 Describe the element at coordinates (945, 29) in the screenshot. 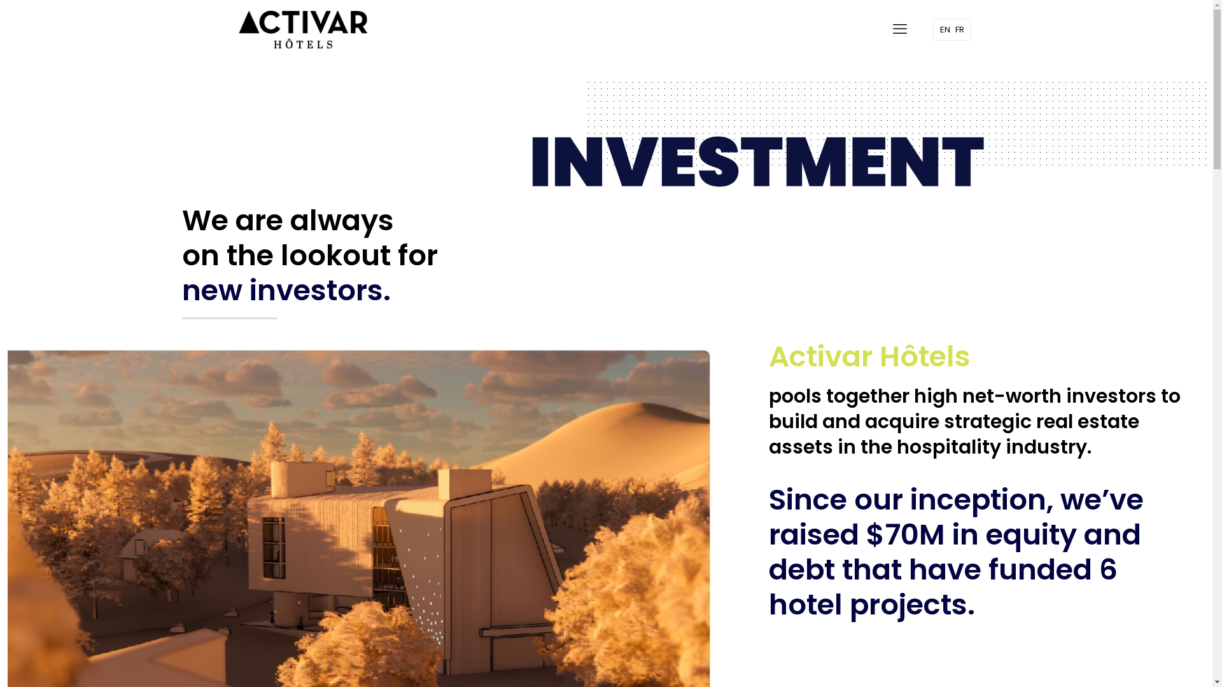

I see `EN` at that location.